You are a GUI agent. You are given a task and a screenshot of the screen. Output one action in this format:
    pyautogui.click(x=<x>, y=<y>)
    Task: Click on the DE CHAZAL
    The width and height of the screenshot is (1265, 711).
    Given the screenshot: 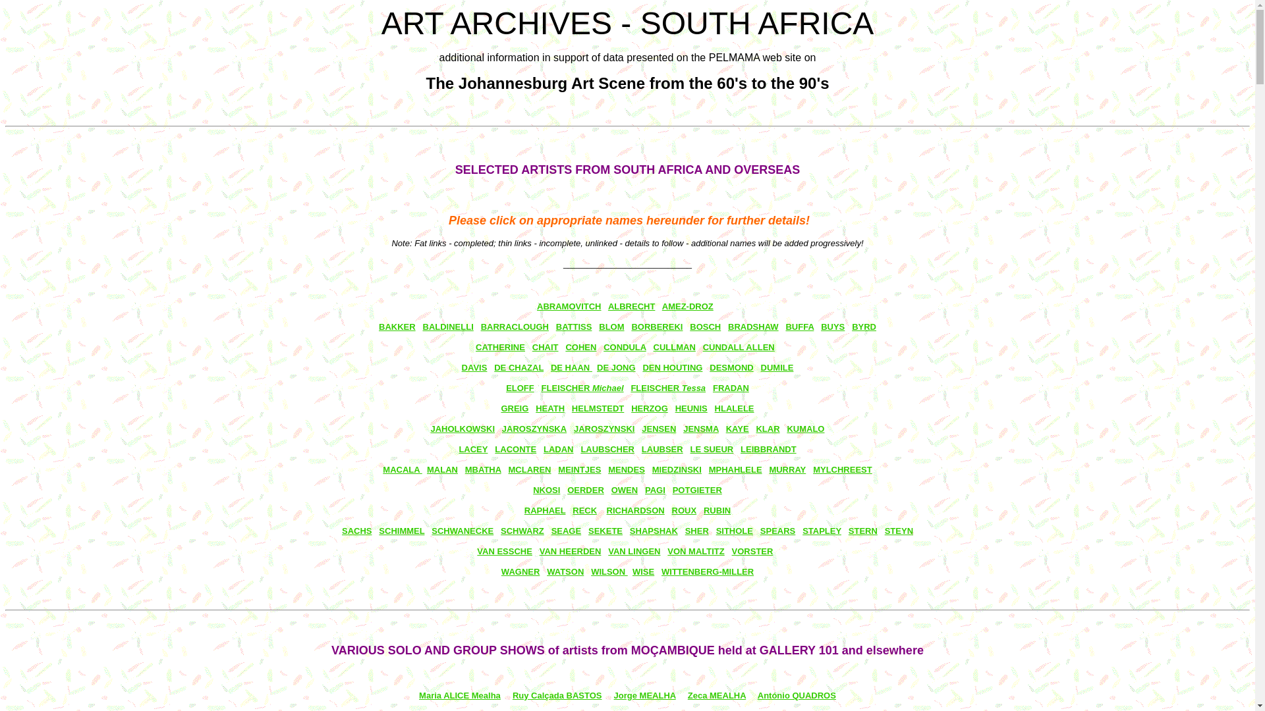 What is the action you would take?
    pyautogui.click(x=519, y=367)
    